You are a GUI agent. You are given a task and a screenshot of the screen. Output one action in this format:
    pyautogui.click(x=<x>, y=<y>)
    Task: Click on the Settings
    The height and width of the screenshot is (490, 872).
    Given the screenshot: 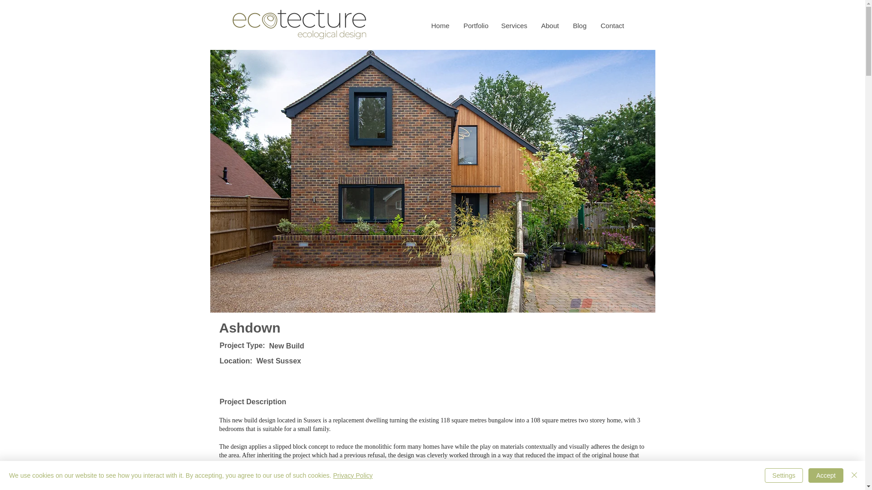 What is the action you would take?
    pyautogui.click(x=784, y=475)
    